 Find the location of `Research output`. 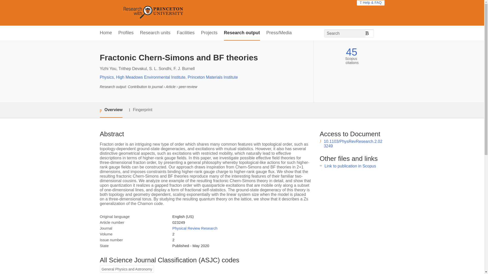

Research output is located at coordinates (242, 33).